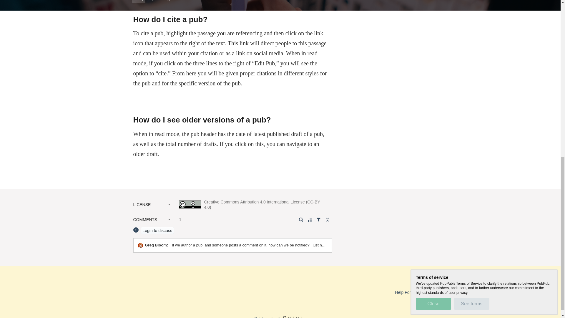 Image resolution: width=565 pixels, height=318 pixels. What do you see at coordinates (157, 230) in the screenshot?
I see `Login to discuss` at bounding box center [157, 230].